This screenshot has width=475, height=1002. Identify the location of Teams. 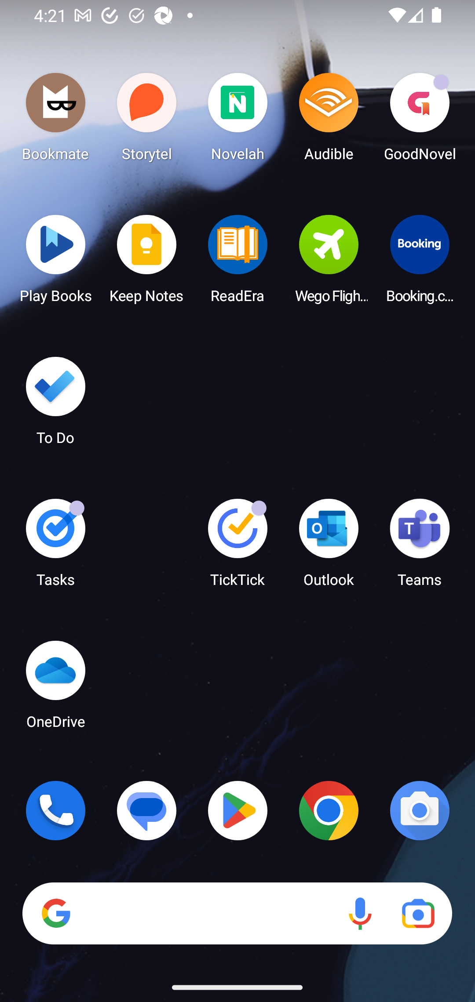
(420, 547).